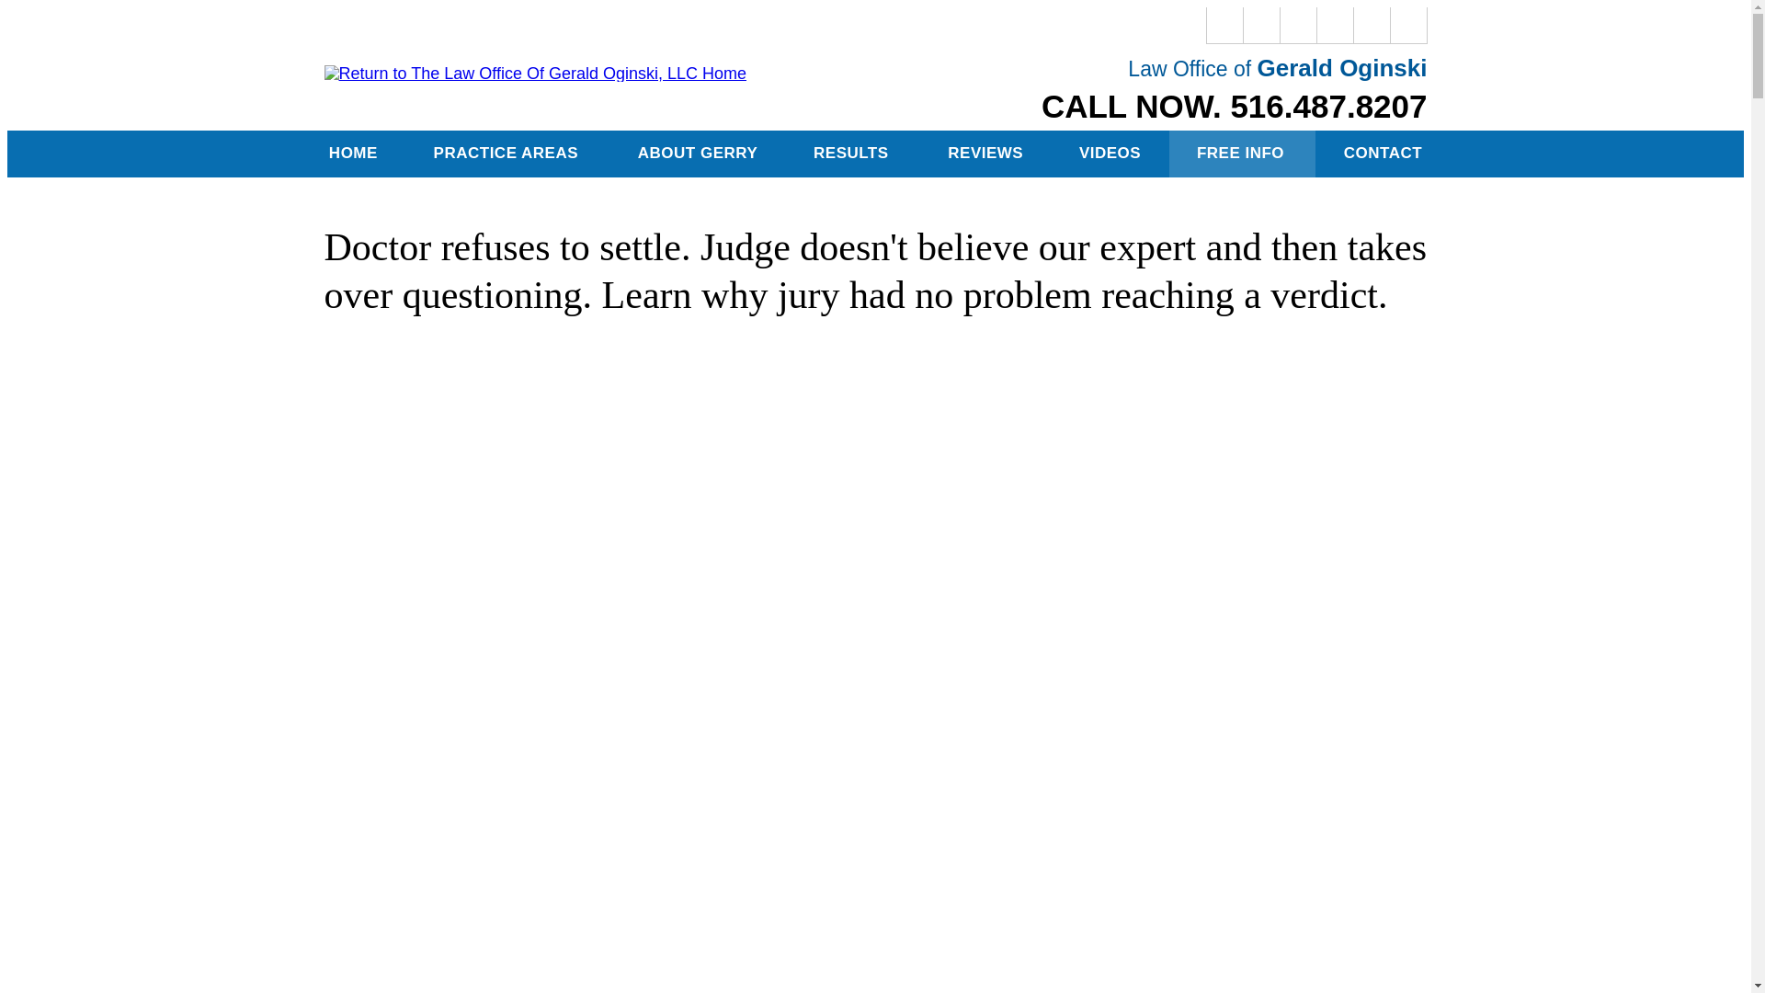 This screenshot has height=993, width=1765. Describe the element at coordinates (852, 154) in the screenshot. I see `RESULTS` at that location.